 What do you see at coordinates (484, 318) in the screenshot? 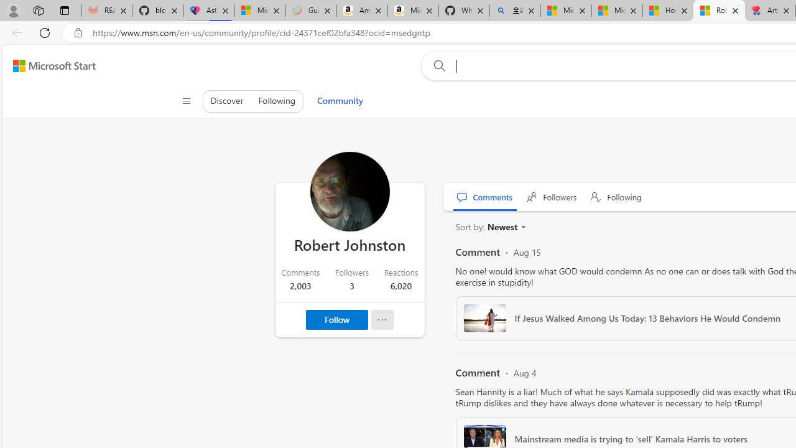
I see `Content thumbnail` at bounding box center [484, 318].